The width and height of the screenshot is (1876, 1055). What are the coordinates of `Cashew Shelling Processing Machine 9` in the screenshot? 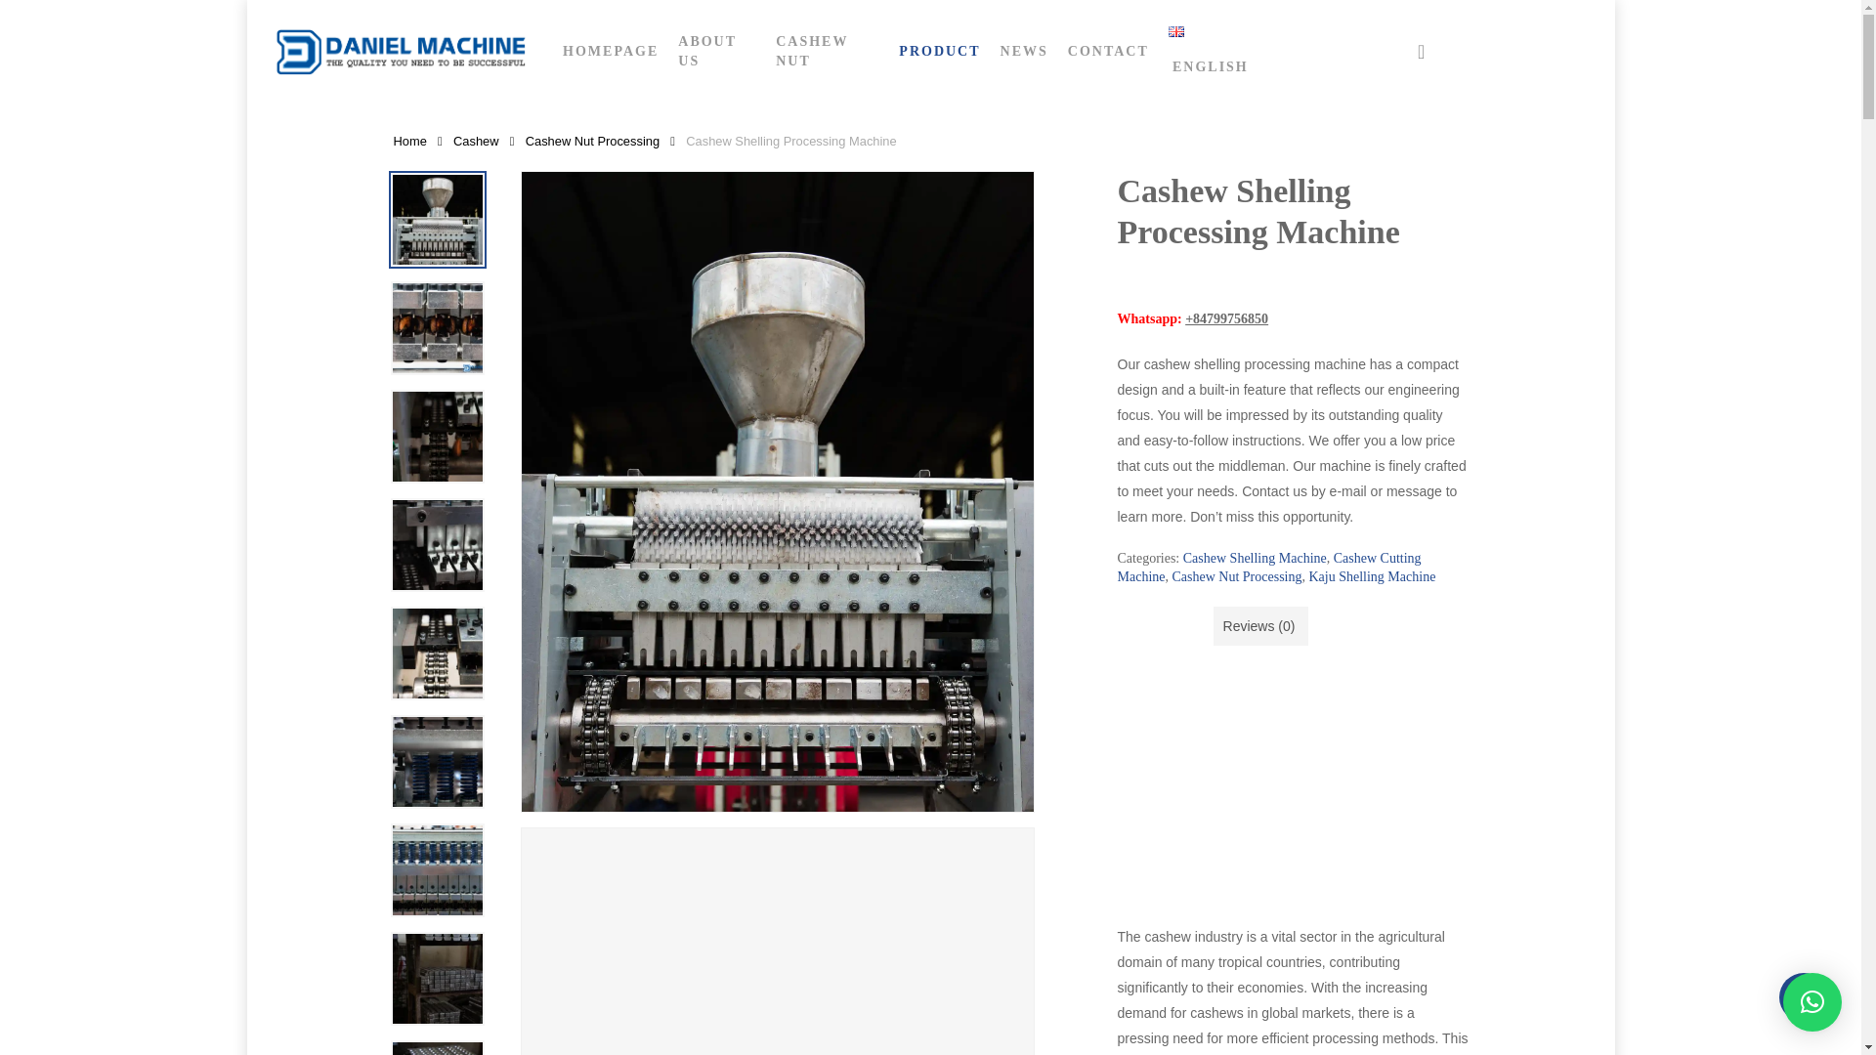 It's located at (437, 1046).